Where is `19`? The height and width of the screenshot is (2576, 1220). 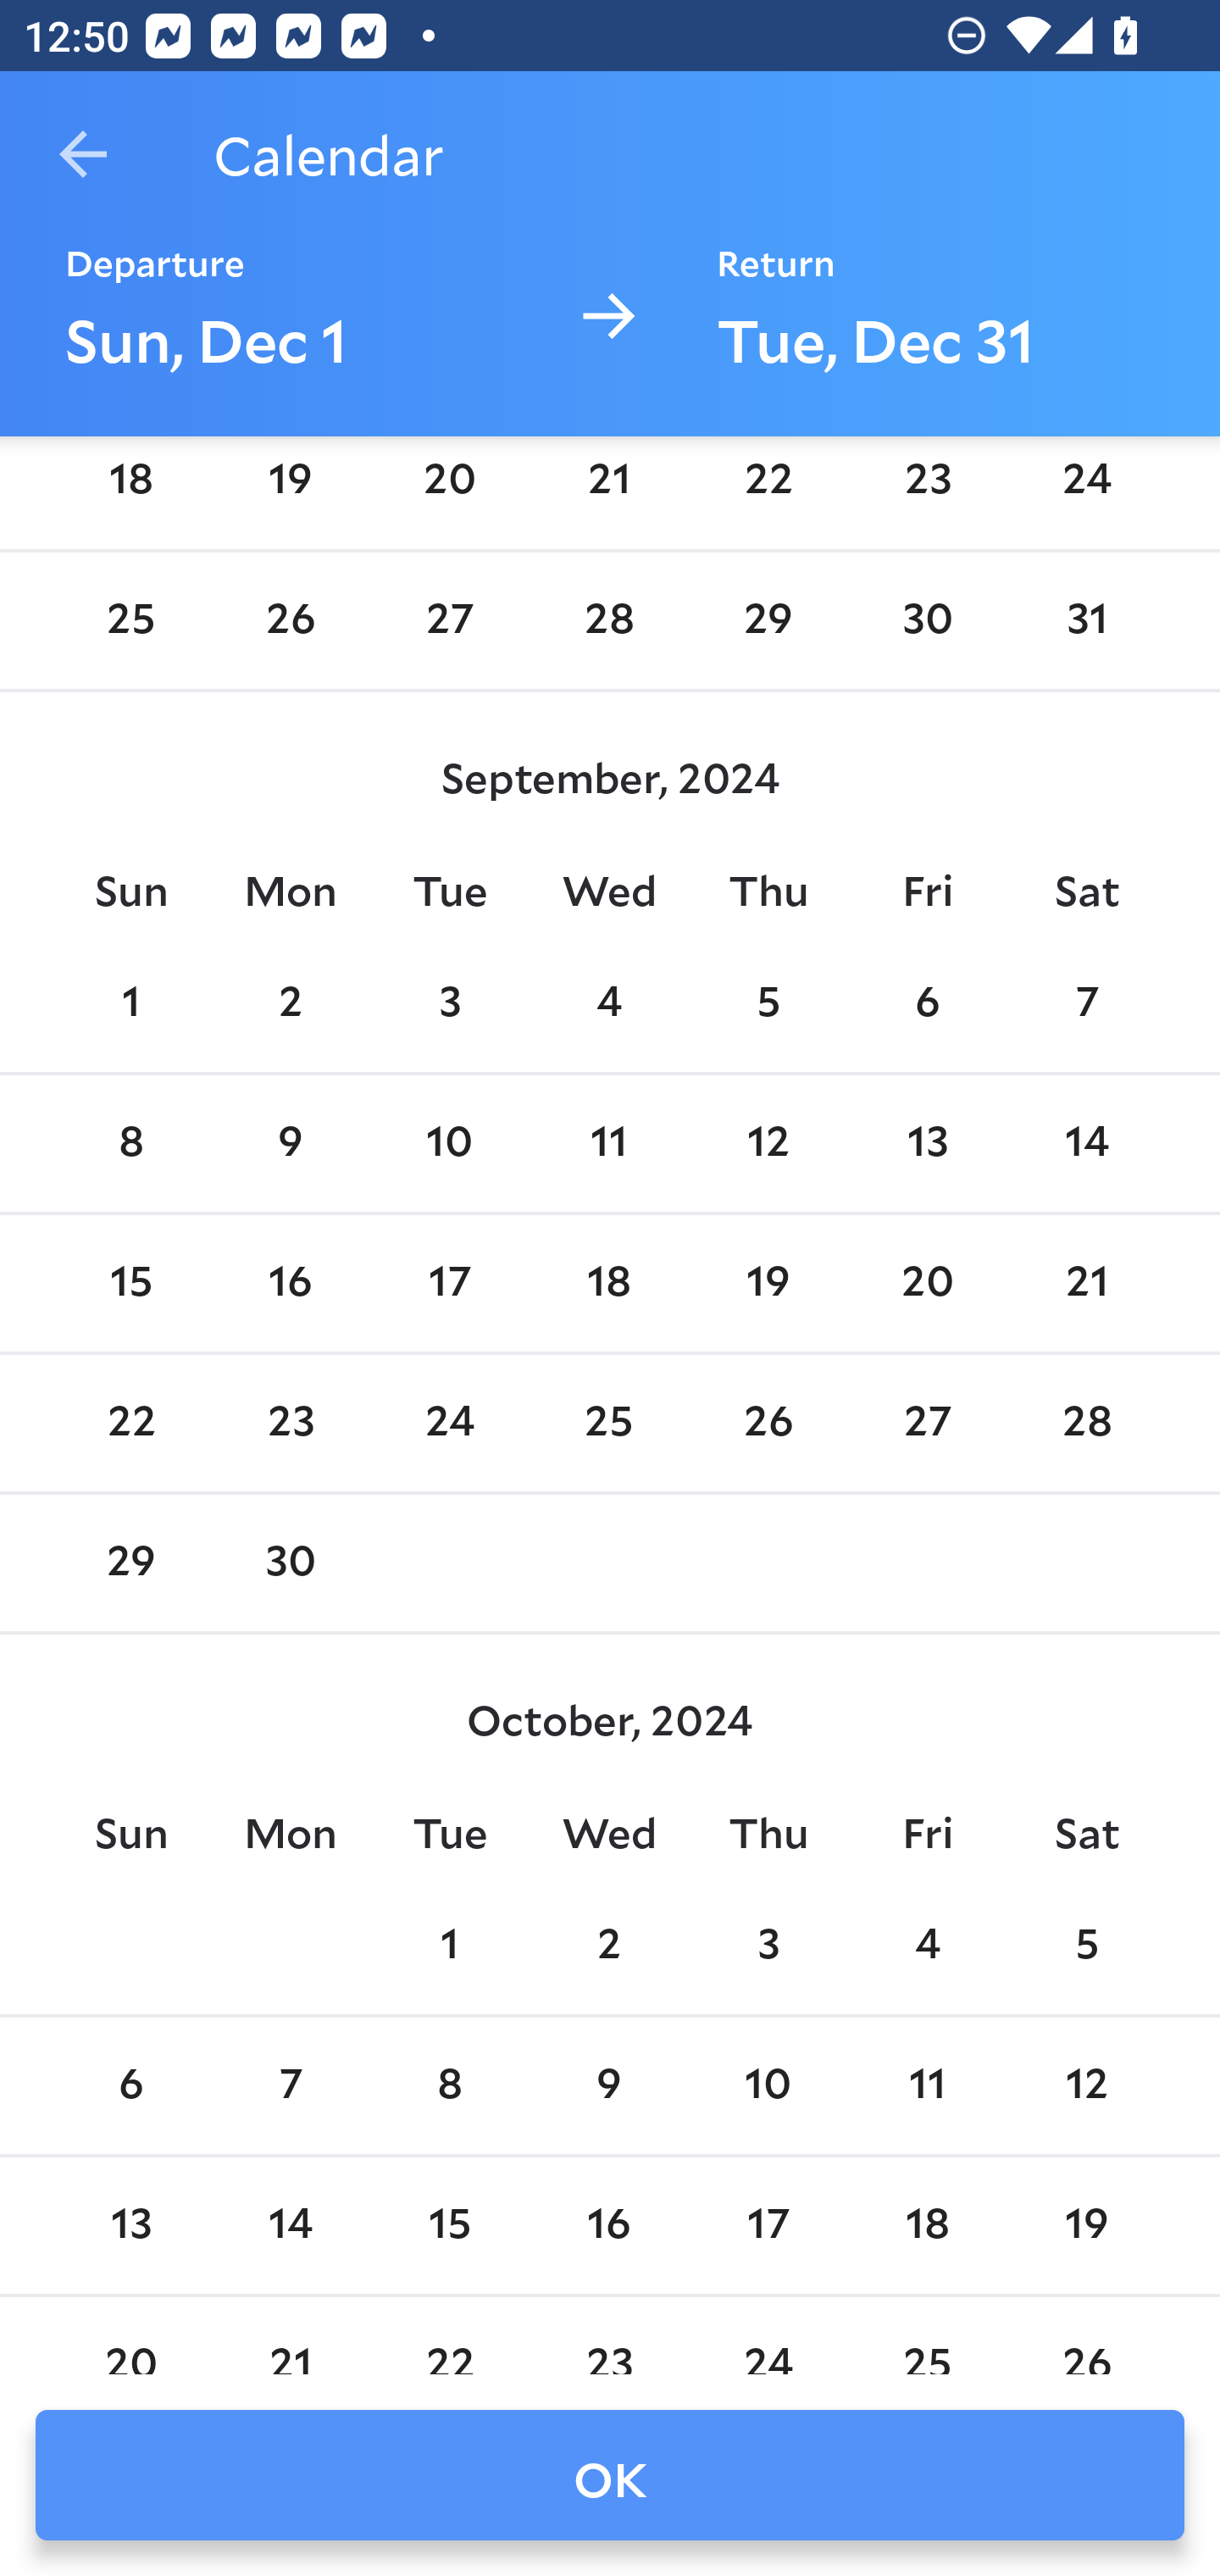 19 is located at coordinates (1086, 2225).